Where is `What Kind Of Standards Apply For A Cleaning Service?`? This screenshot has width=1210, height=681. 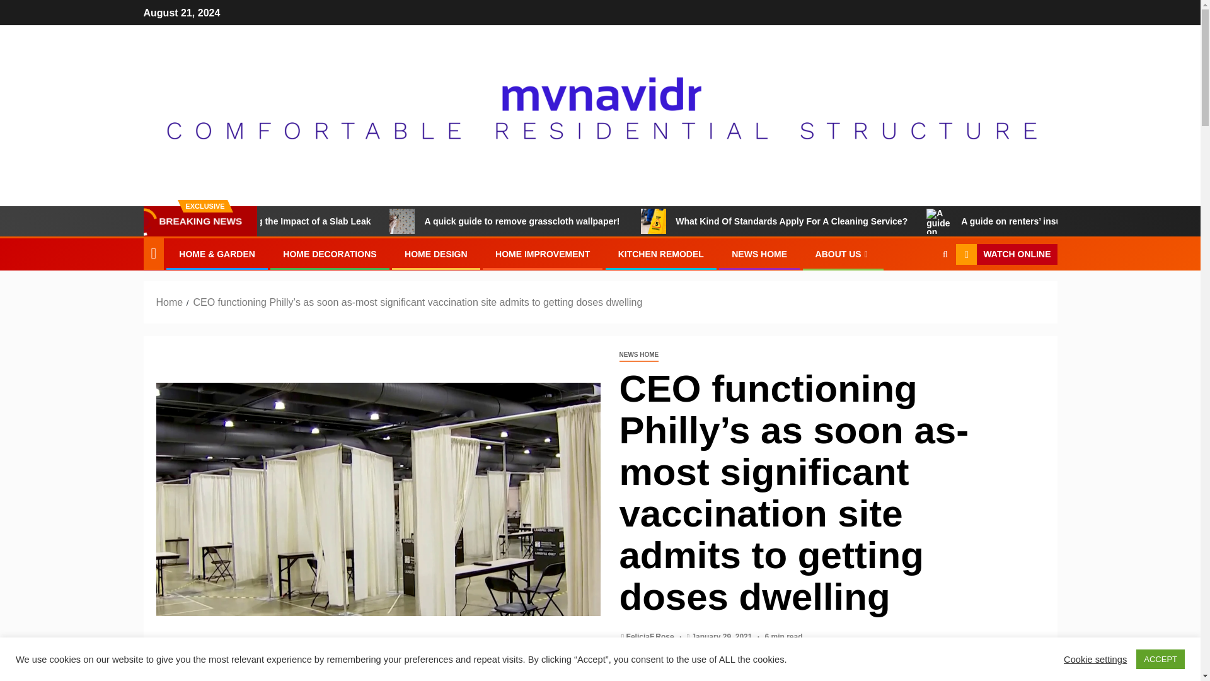 What Kind Of Standards Apply For A Cleaning Service? is located at coordinates (875, 221).